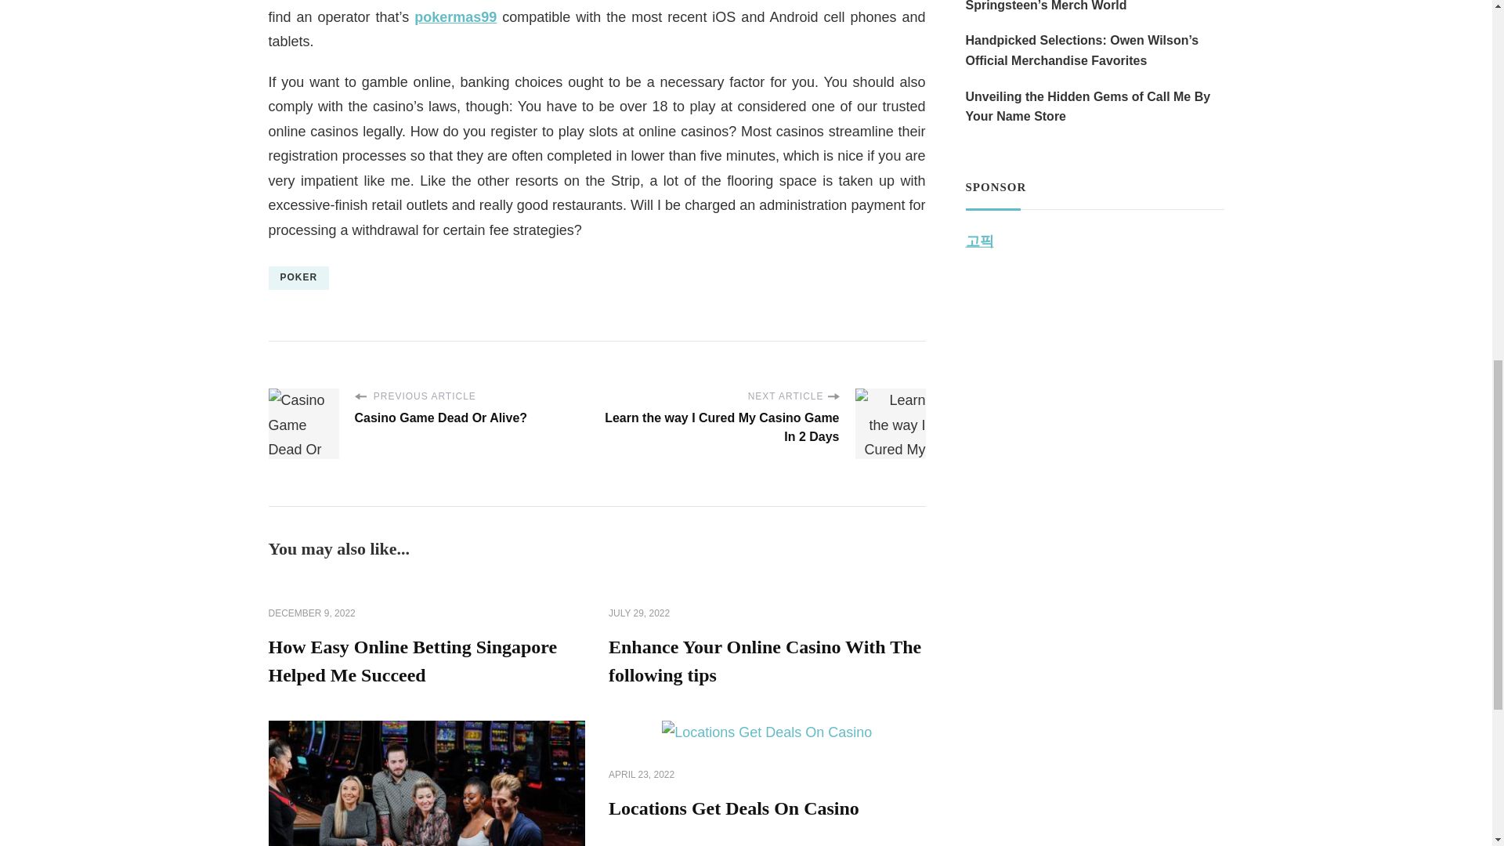 This screenshot has height=846, width=1504. What do you see at coordinates (639, 614) in the screenshot?
I see `JULY 29, 2022` at bounding box center [639, 614].